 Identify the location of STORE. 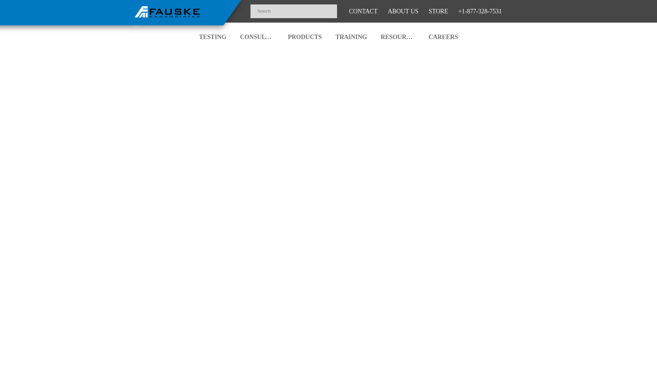
(438, 11).